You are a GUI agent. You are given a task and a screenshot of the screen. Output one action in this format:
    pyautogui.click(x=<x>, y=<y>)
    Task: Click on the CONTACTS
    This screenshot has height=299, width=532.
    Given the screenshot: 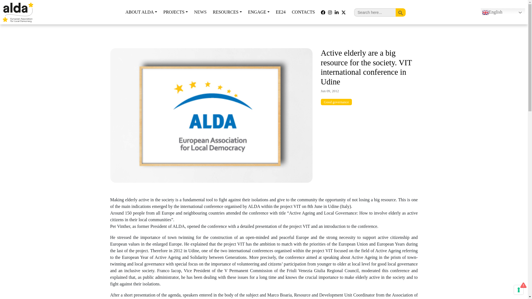 What is the action you would take?
    pyautogui.click(x=303, y=12)
    